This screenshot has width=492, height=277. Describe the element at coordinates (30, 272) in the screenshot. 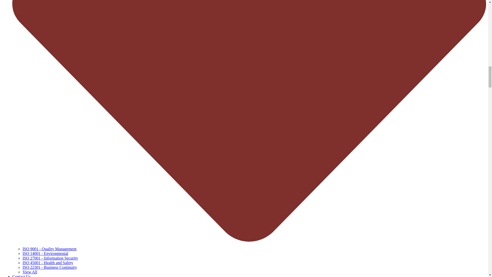

I see `View All` at that location.